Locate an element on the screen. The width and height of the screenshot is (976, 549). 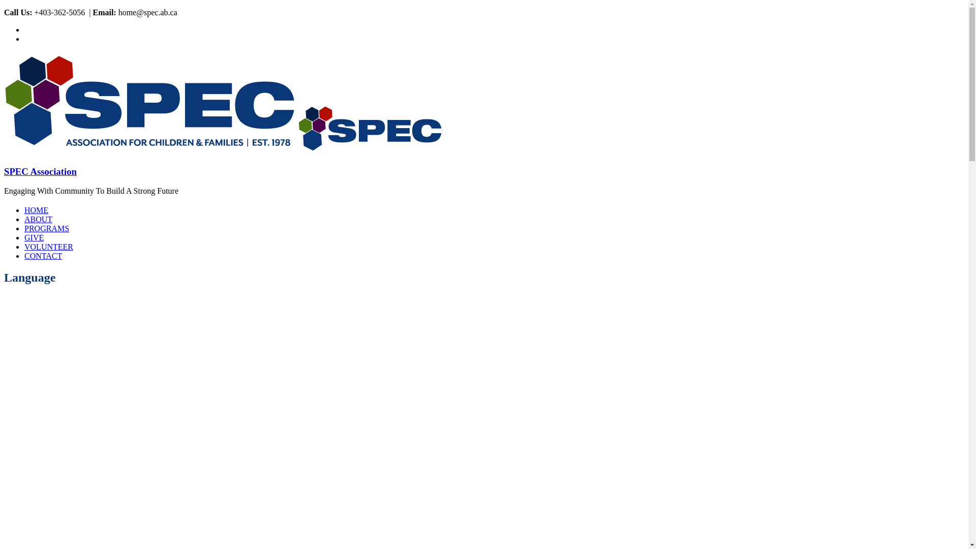
ABOUT is located at coordinates (39, 220).